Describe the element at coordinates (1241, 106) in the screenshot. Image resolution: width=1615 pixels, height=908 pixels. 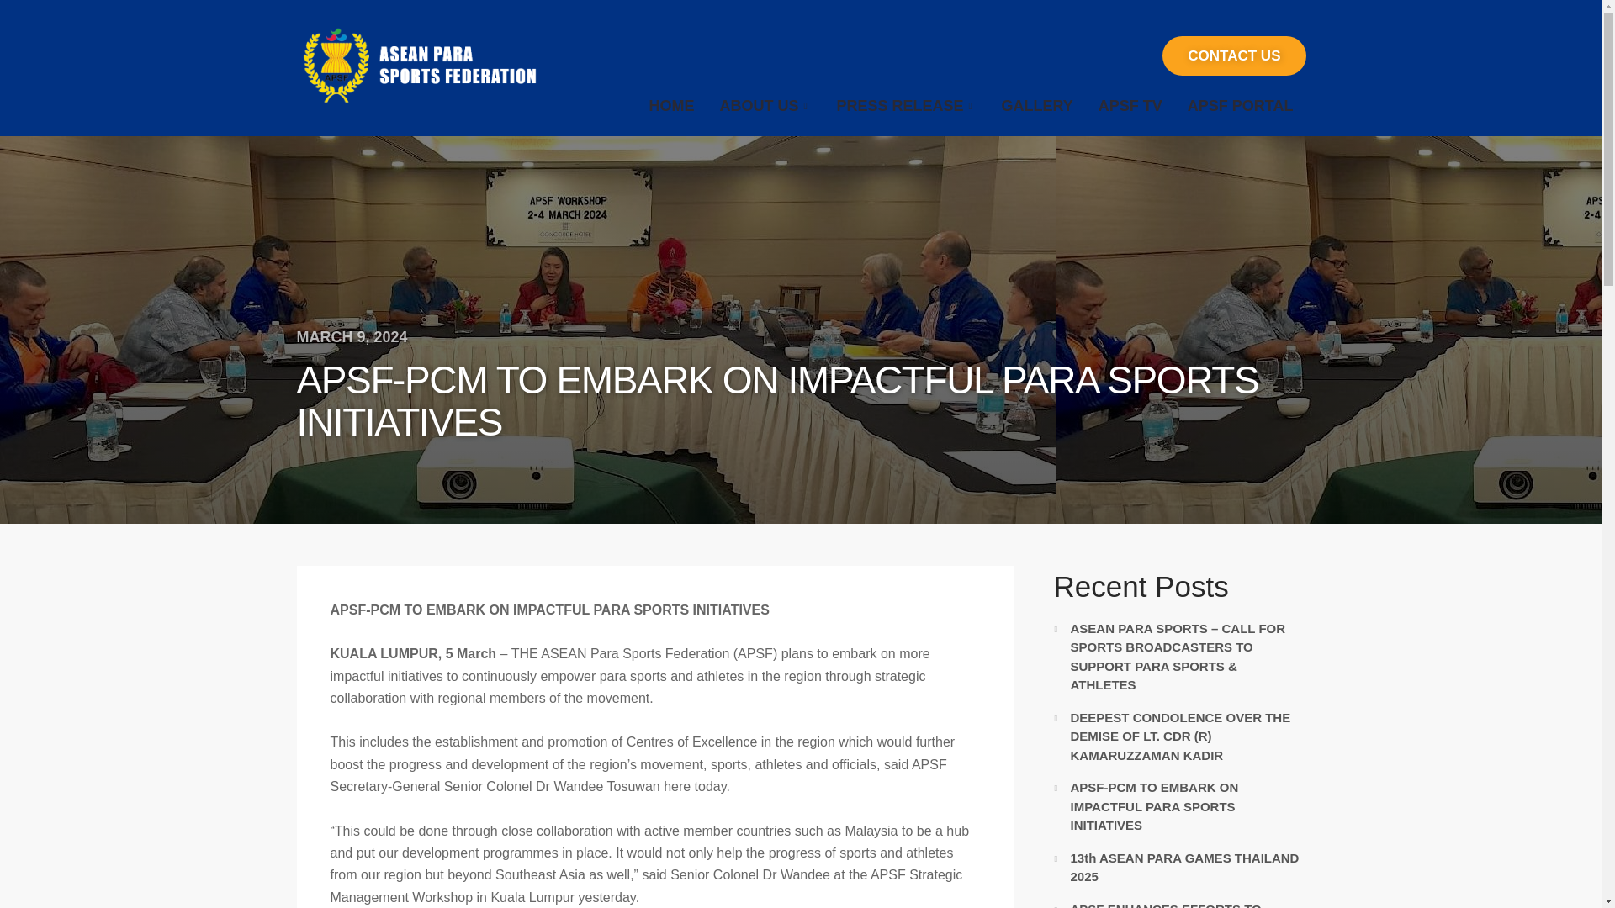
I see `APSF PORTAL` at that location.